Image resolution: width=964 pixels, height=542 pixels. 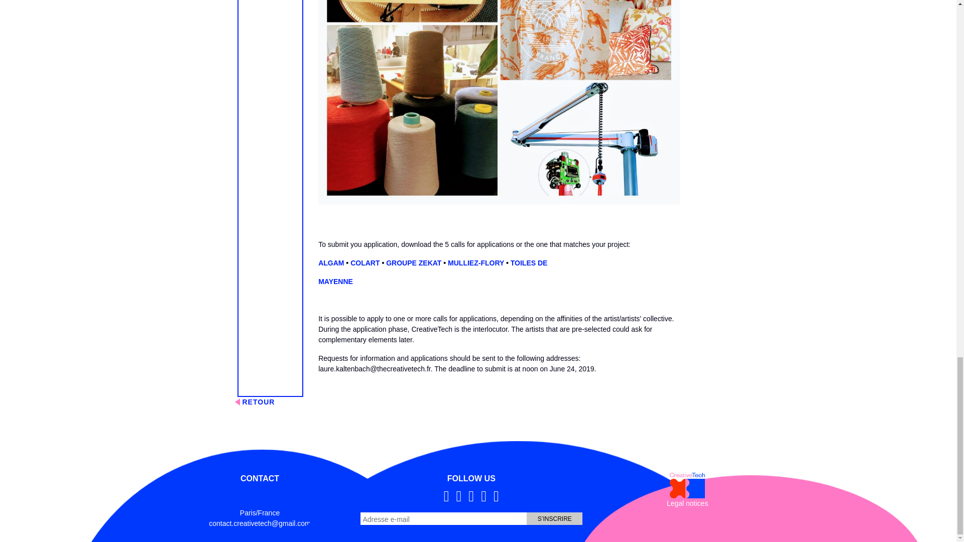 I want to click on TOILES DE, so click(x=529, y=263).